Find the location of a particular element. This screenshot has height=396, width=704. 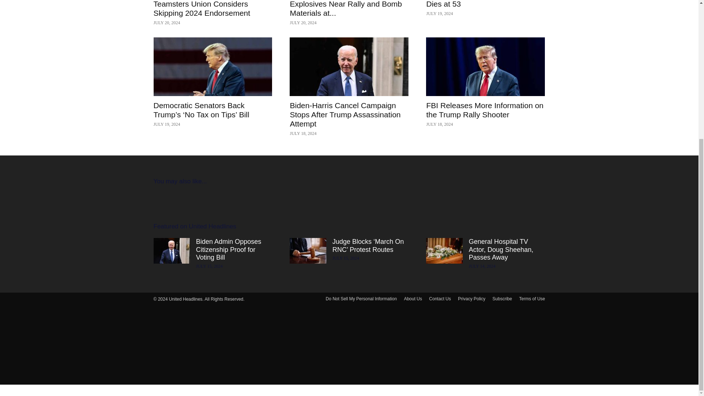

Featured on United Headlines is located at coordinates (194, 226).